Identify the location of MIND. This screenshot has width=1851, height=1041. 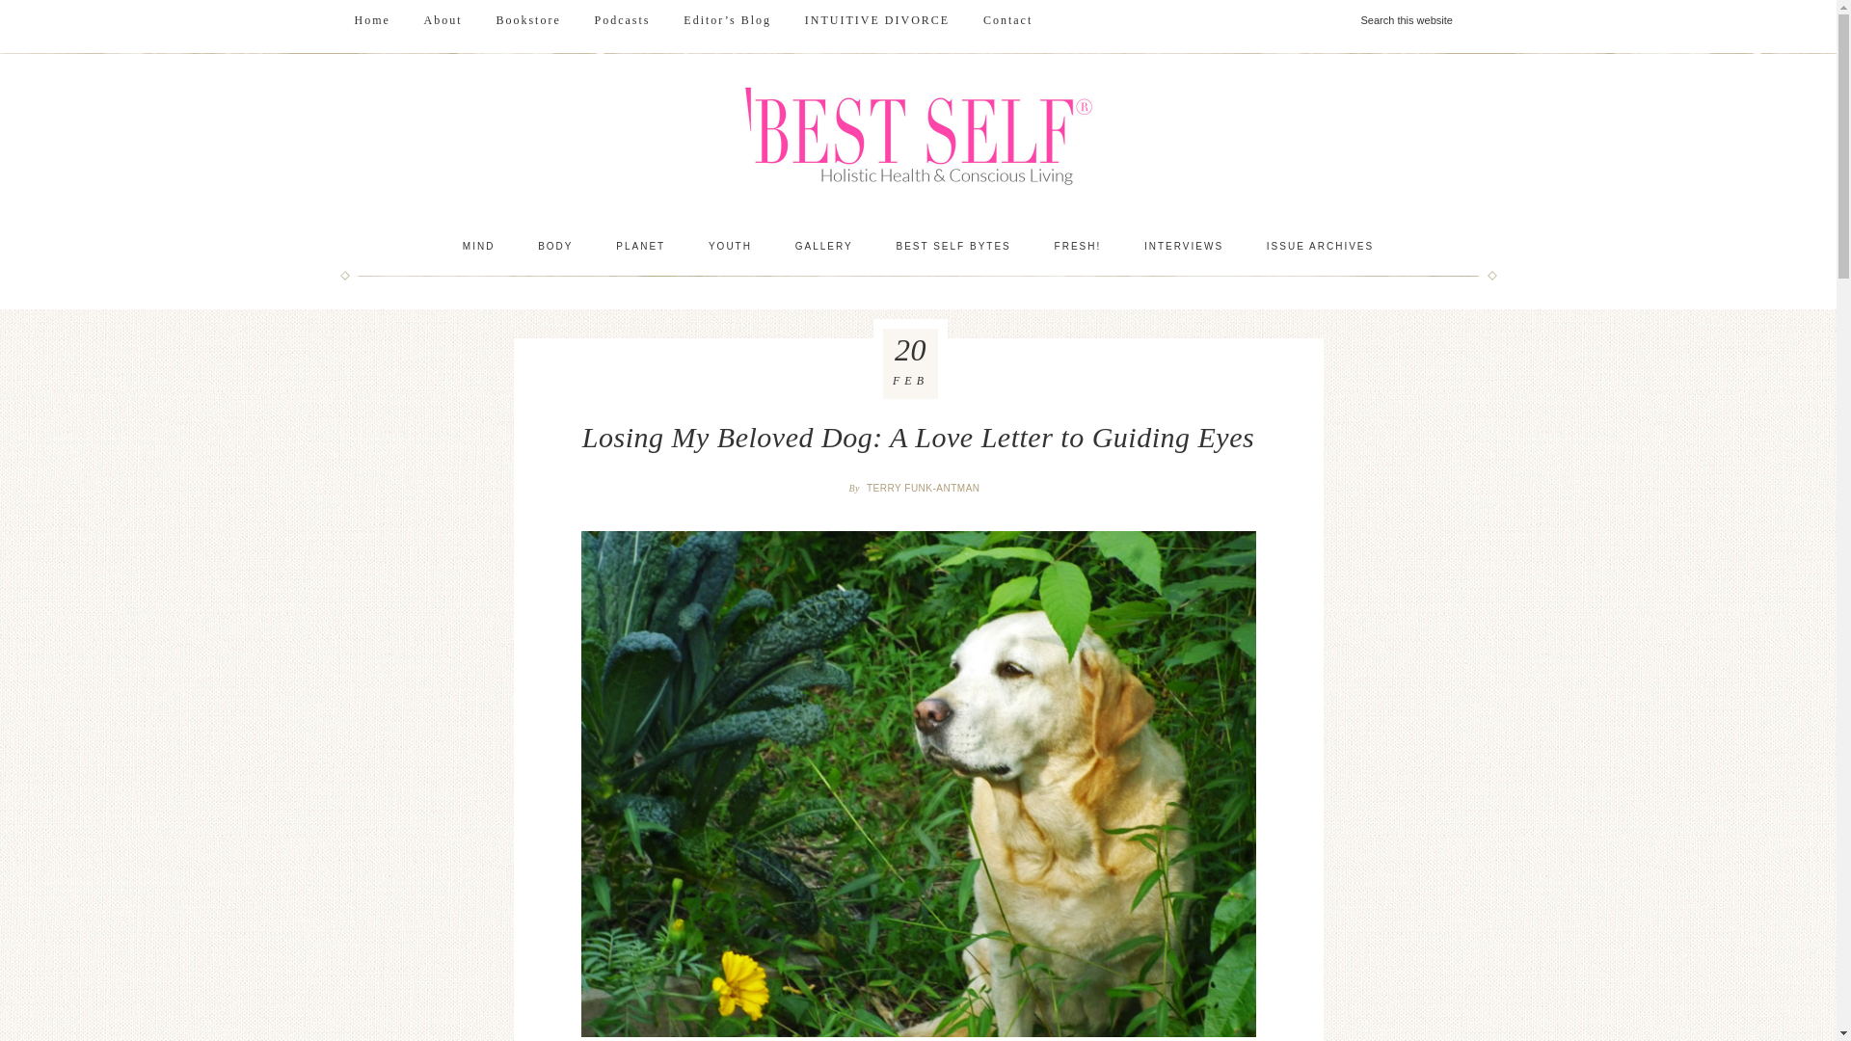
(478, 247).